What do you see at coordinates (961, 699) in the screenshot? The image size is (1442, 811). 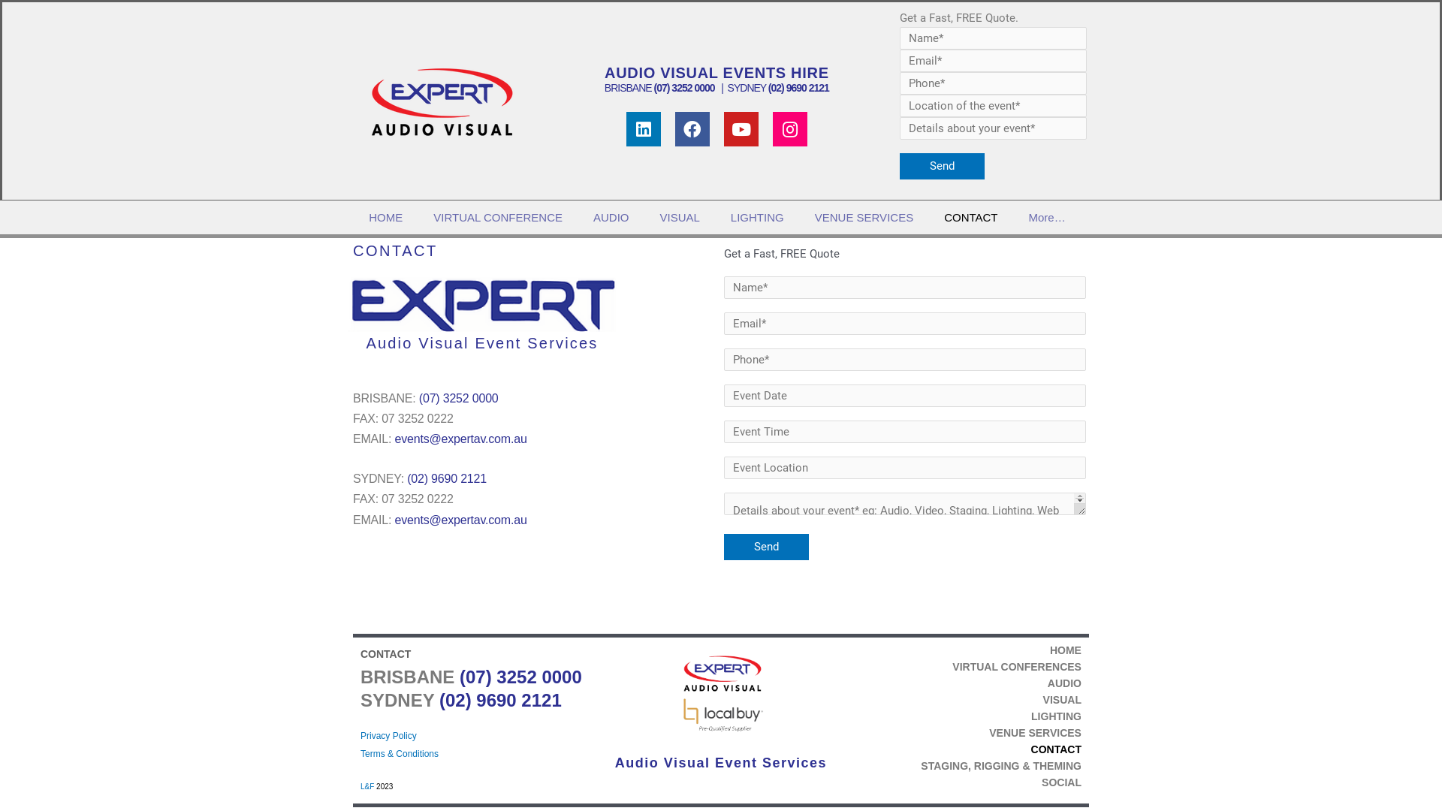 I see `VISUAL` at bounding box center [961, 699].